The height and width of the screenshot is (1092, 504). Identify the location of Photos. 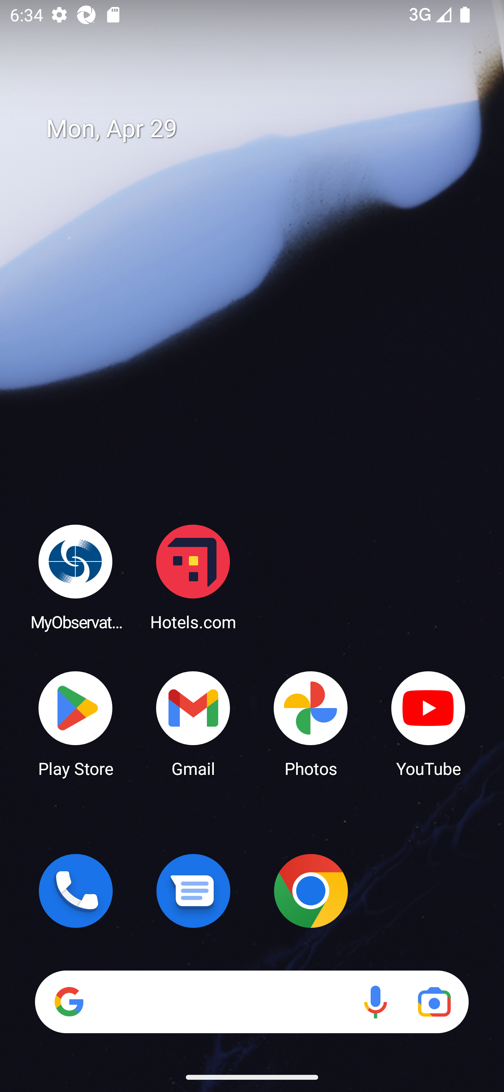
(311, 723).